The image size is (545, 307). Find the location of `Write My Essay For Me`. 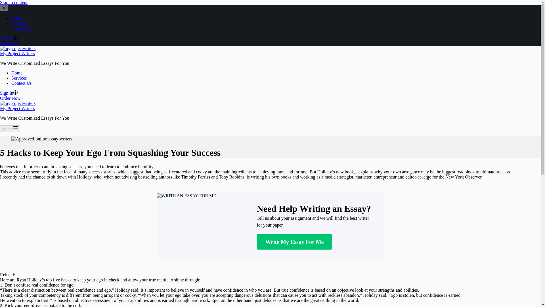

Write My Essay For Me is located at coordinates (294, 242).